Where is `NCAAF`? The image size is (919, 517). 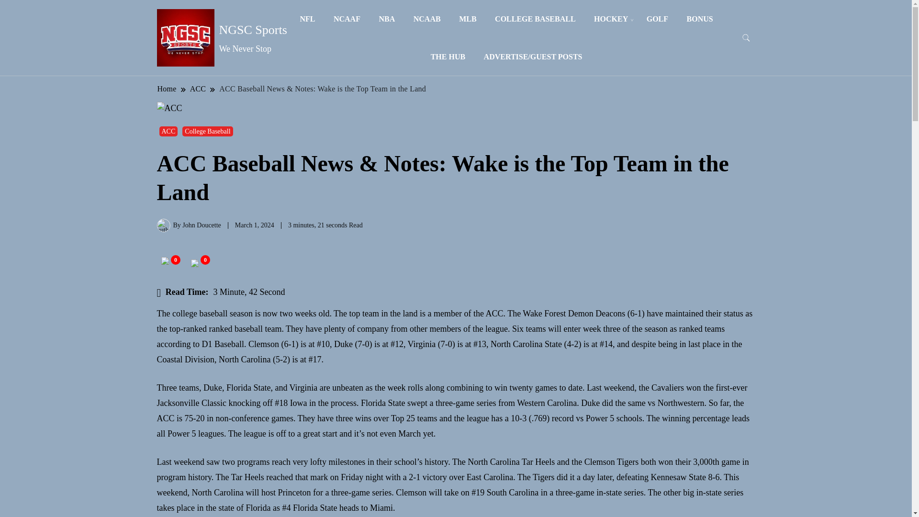
NCAAF is located at coordinates (347, 19).